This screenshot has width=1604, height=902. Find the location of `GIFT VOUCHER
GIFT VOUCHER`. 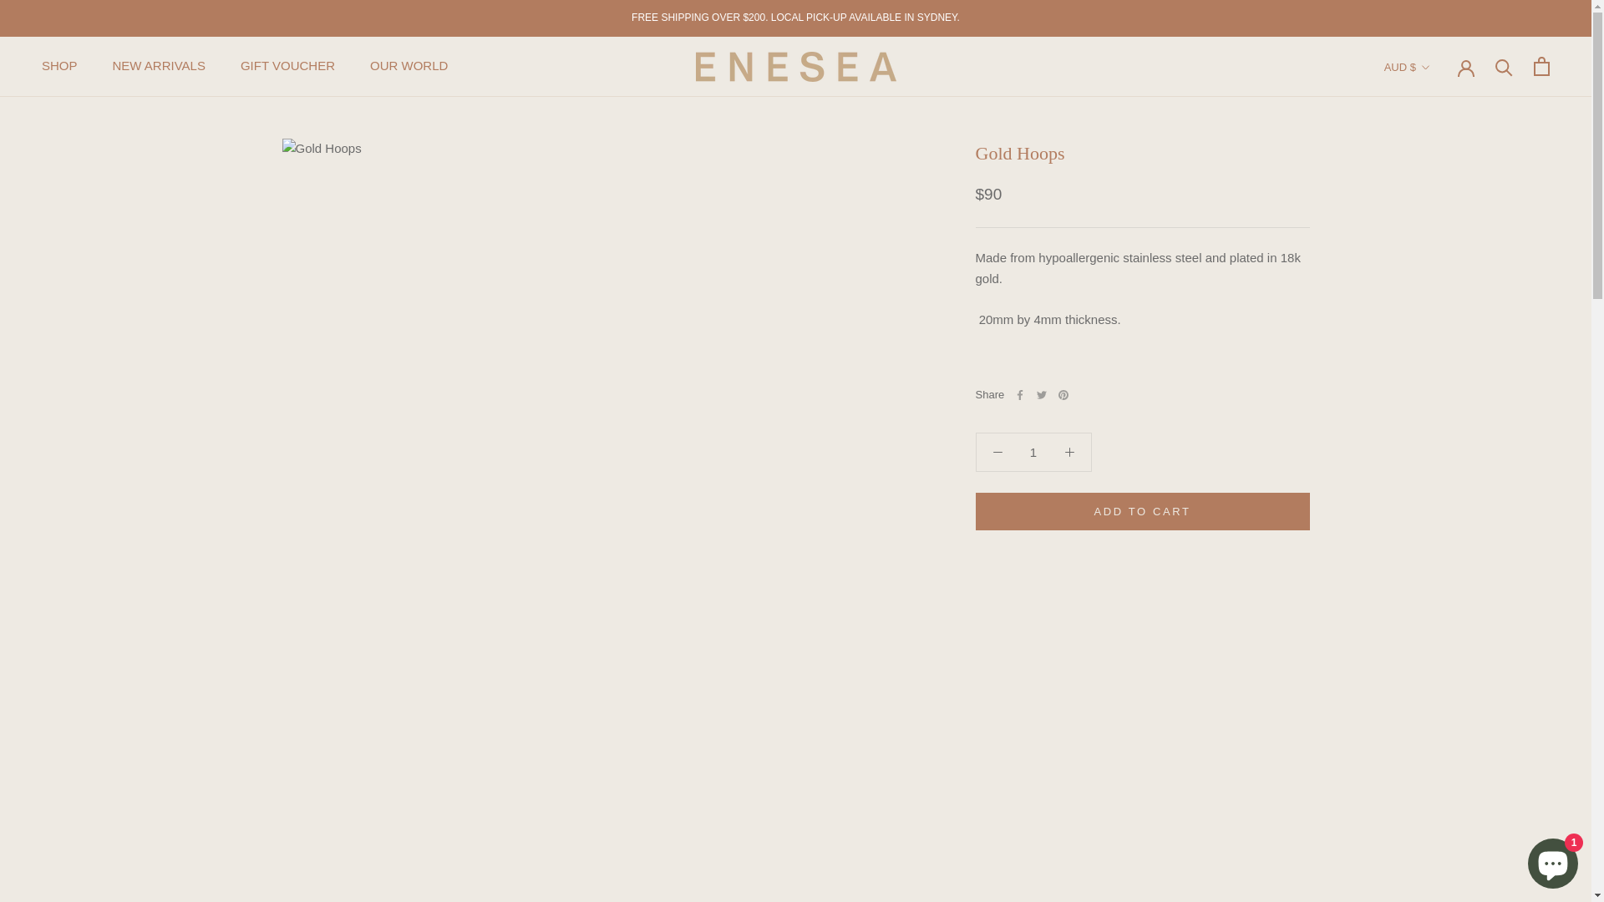

GIFT VOUCHER
GIFT VOUCHER is located at coordinates (287, 65).